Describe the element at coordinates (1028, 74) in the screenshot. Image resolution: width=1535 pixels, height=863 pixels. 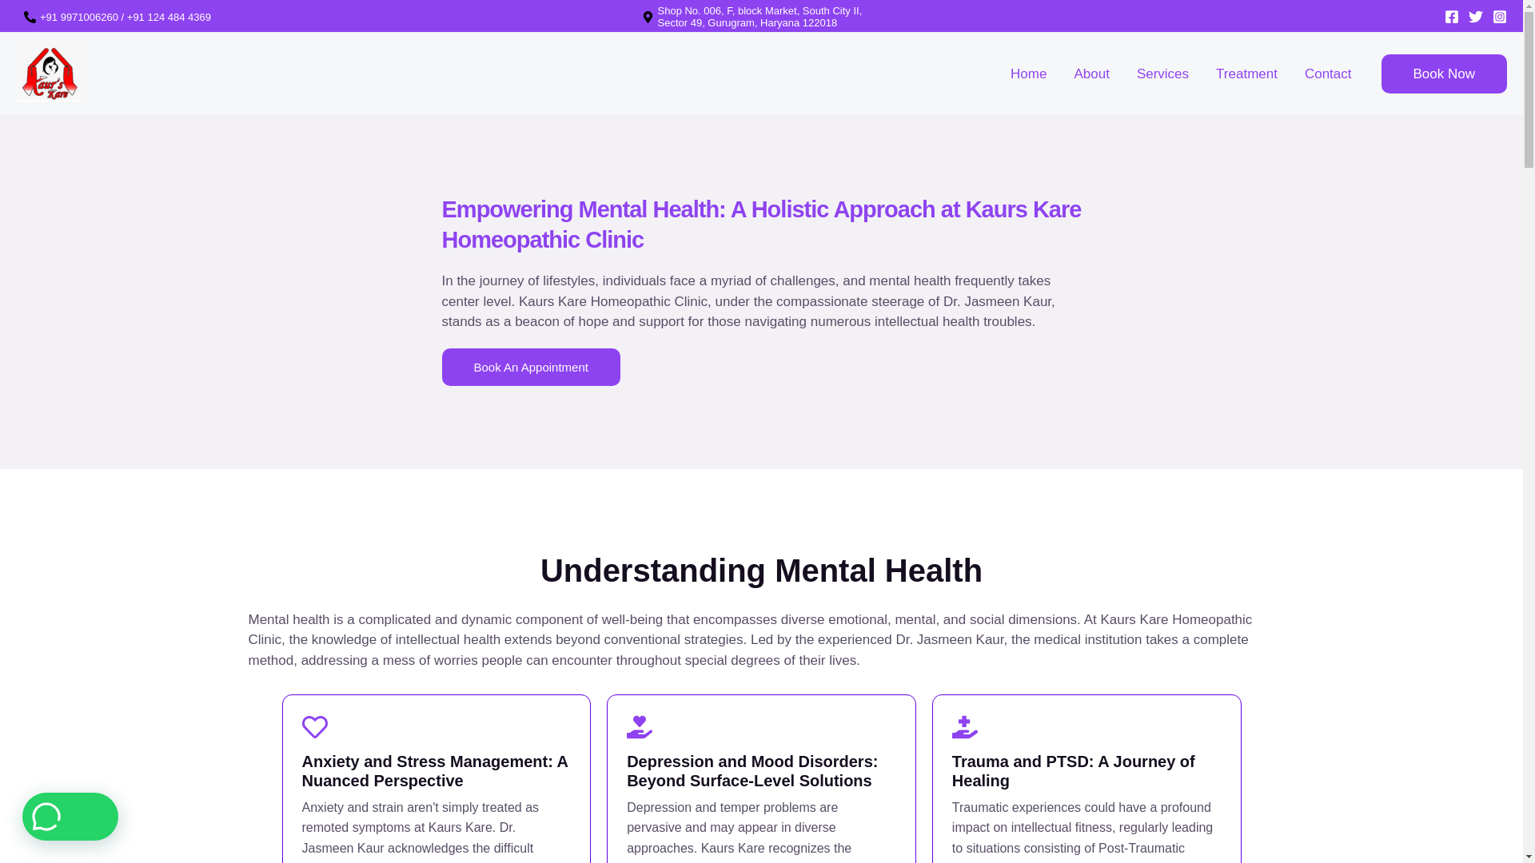
I see `Home` at that location.